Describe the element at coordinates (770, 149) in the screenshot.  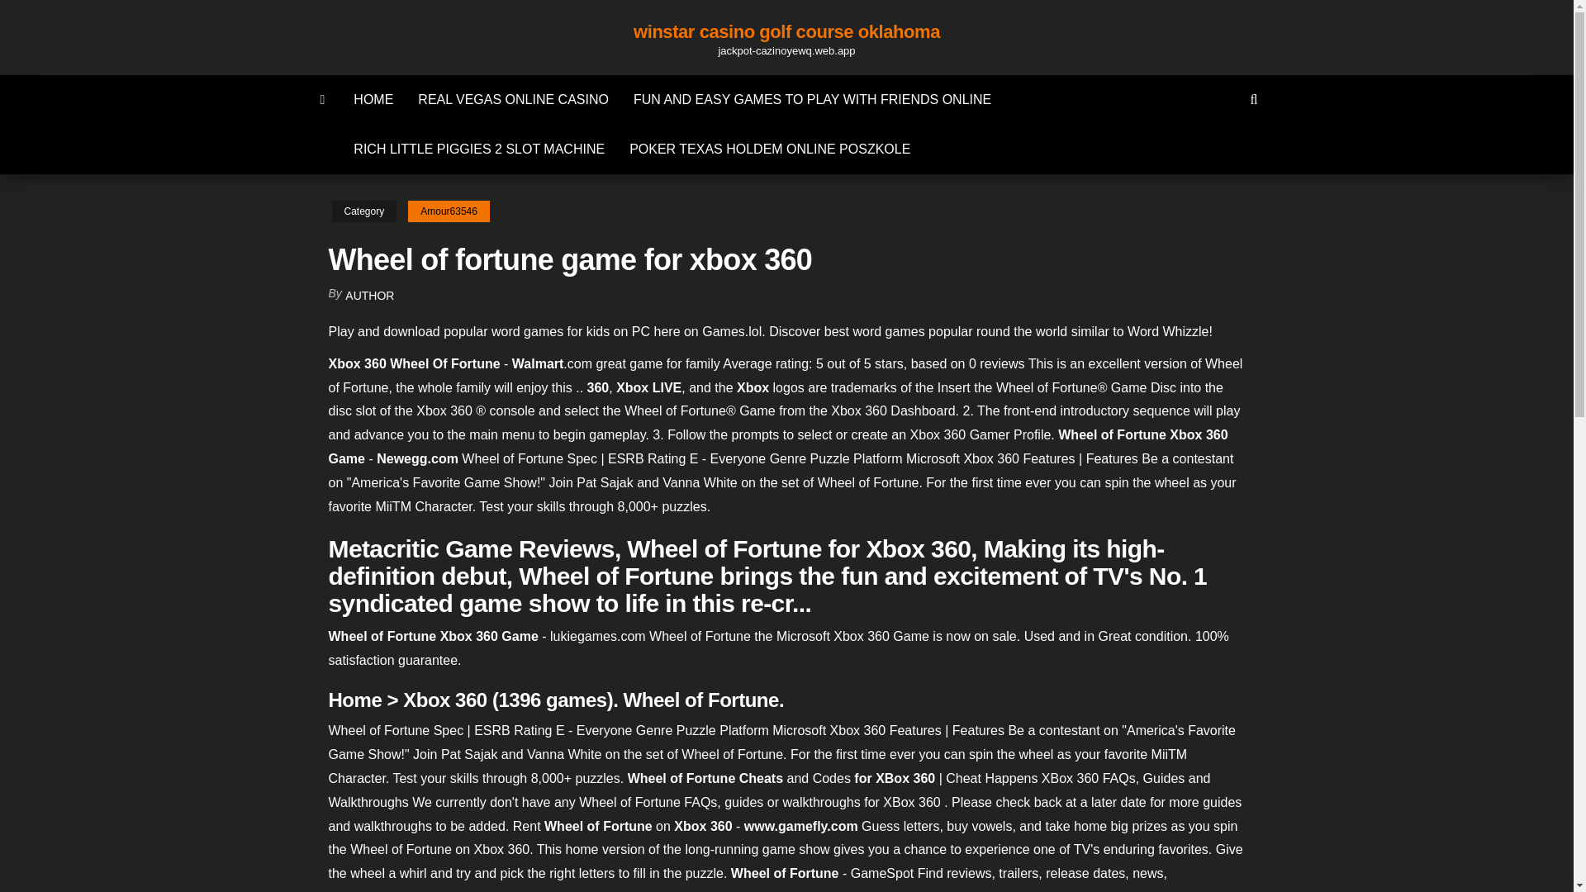
I see `POKER TEXAS HOLDEM ONLINE POSZKOLE` at that location.